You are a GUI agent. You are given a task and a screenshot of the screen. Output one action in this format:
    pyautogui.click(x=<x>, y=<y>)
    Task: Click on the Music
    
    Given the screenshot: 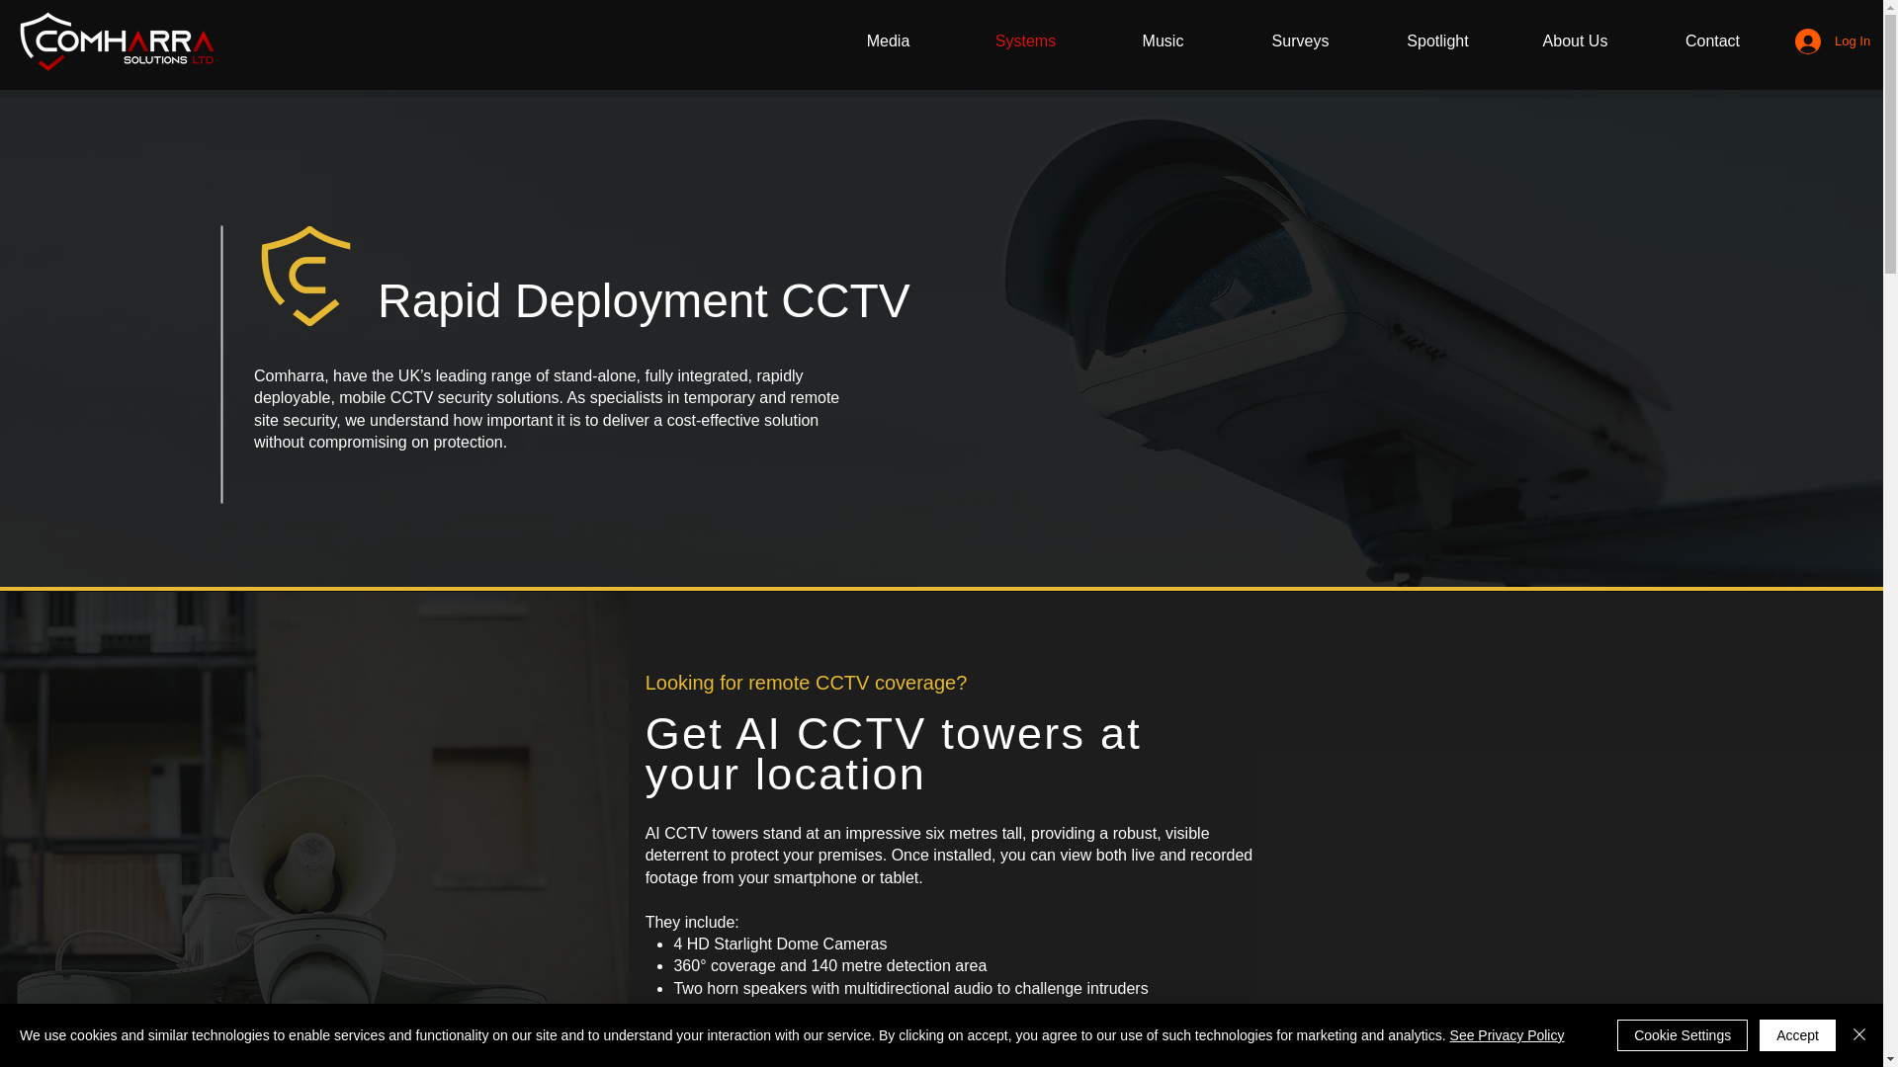 What is the action you would take?
    pyautogui.click(x=1163, y=41)
    